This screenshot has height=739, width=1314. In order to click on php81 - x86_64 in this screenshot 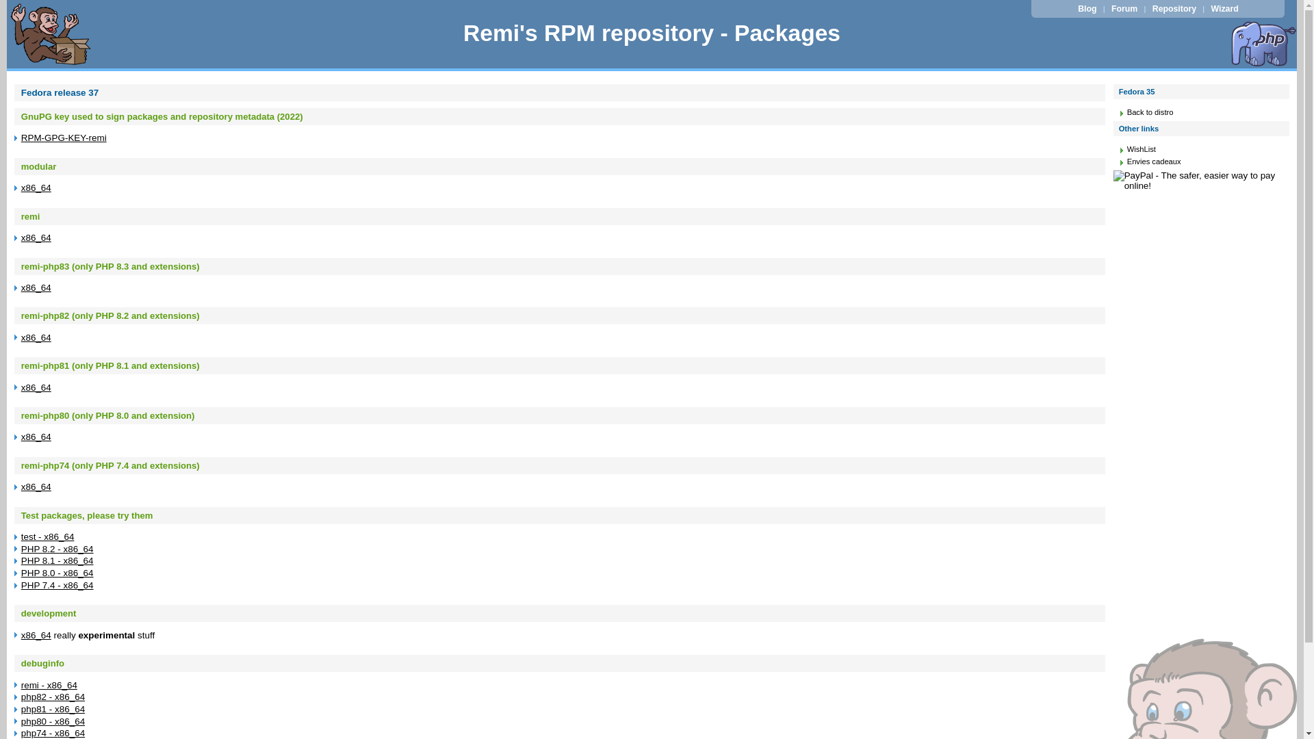, I will do `click(53, 709)`.